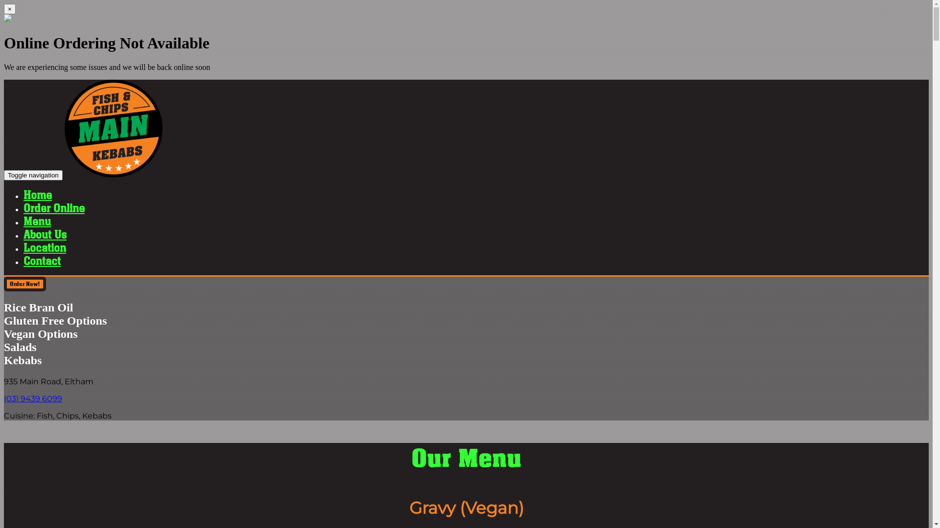 This screenshot has height=528, width=940. I want to click on Toggle navigation, so click(33, 175).